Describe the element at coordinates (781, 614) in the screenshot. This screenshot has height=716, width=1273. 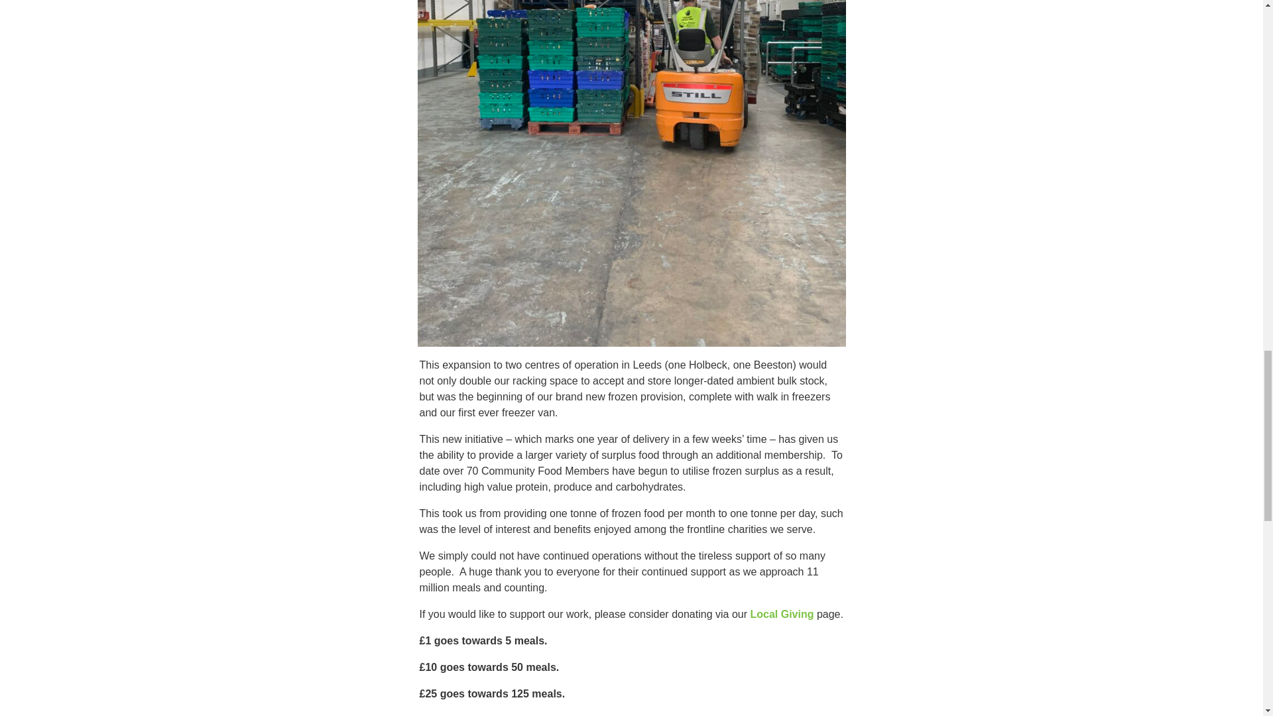
I see `Local Giving` at that location.